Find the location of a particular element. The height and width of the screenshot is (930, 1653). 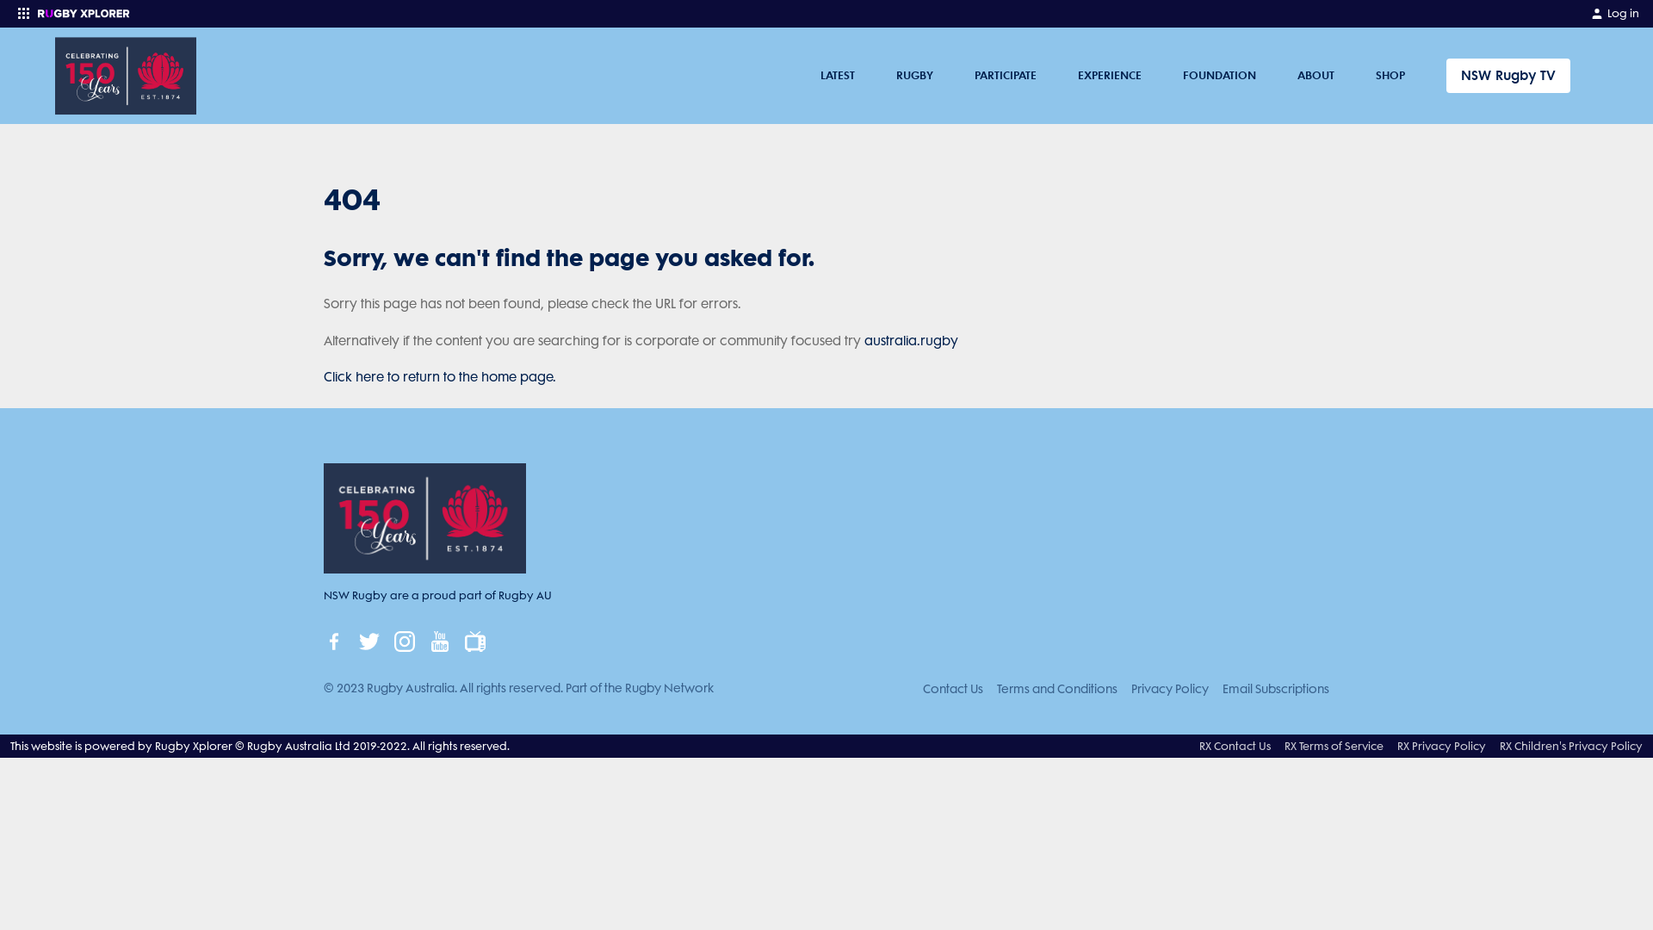

twitter is located at coordinates (369, 642).